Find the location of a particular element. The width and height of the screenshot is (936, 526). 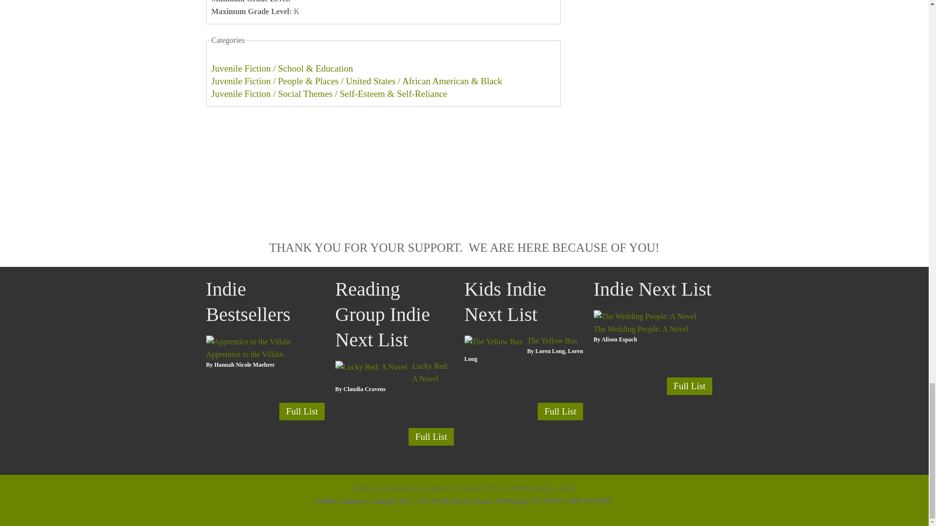

The Yellow Bus - by Loren Long, Loren Long is located at coordinates (493, 341).